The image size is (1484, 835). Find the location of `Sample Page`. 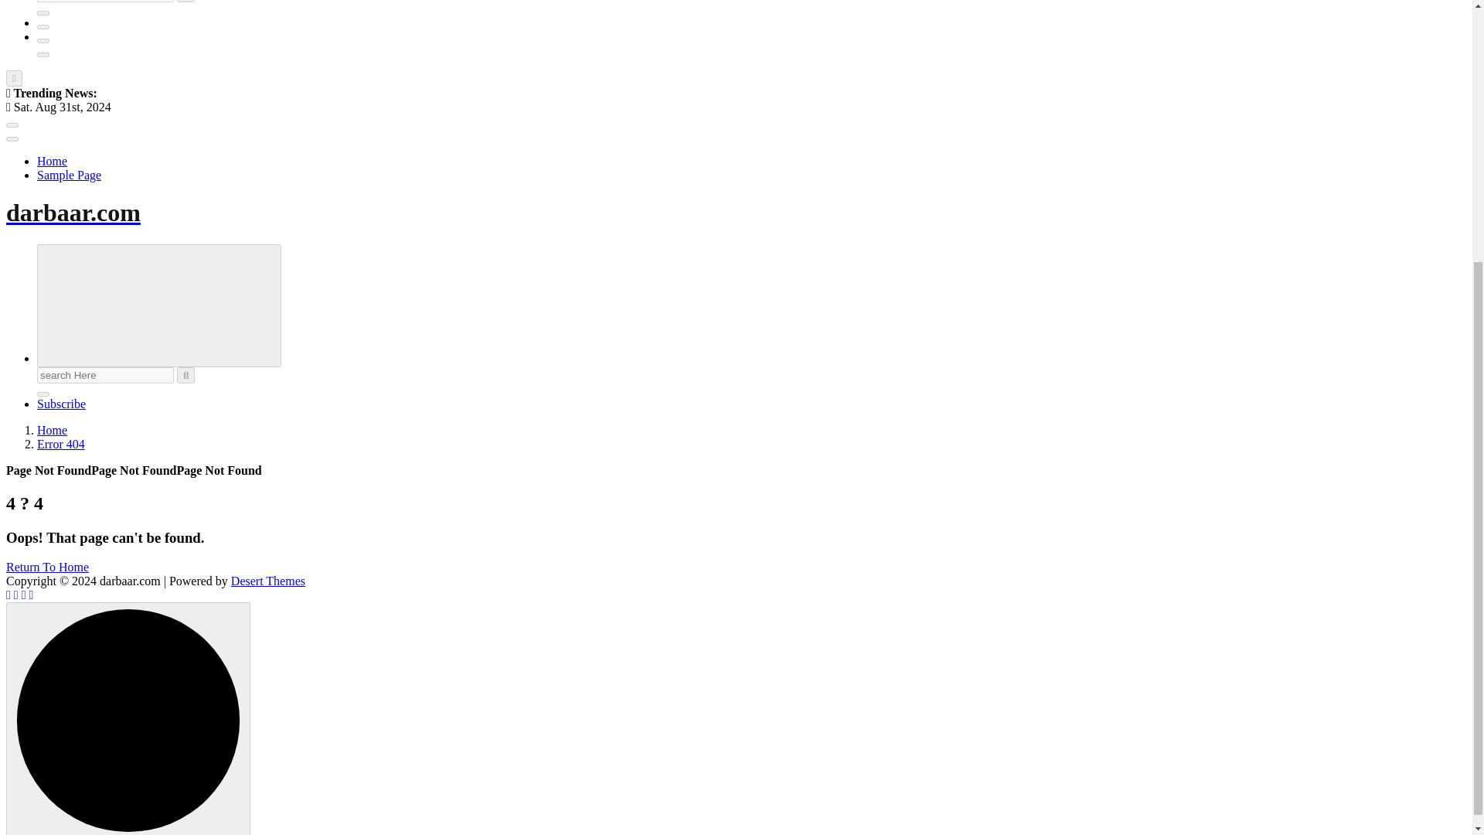

Sample Page is located at coordinates (69, 175).